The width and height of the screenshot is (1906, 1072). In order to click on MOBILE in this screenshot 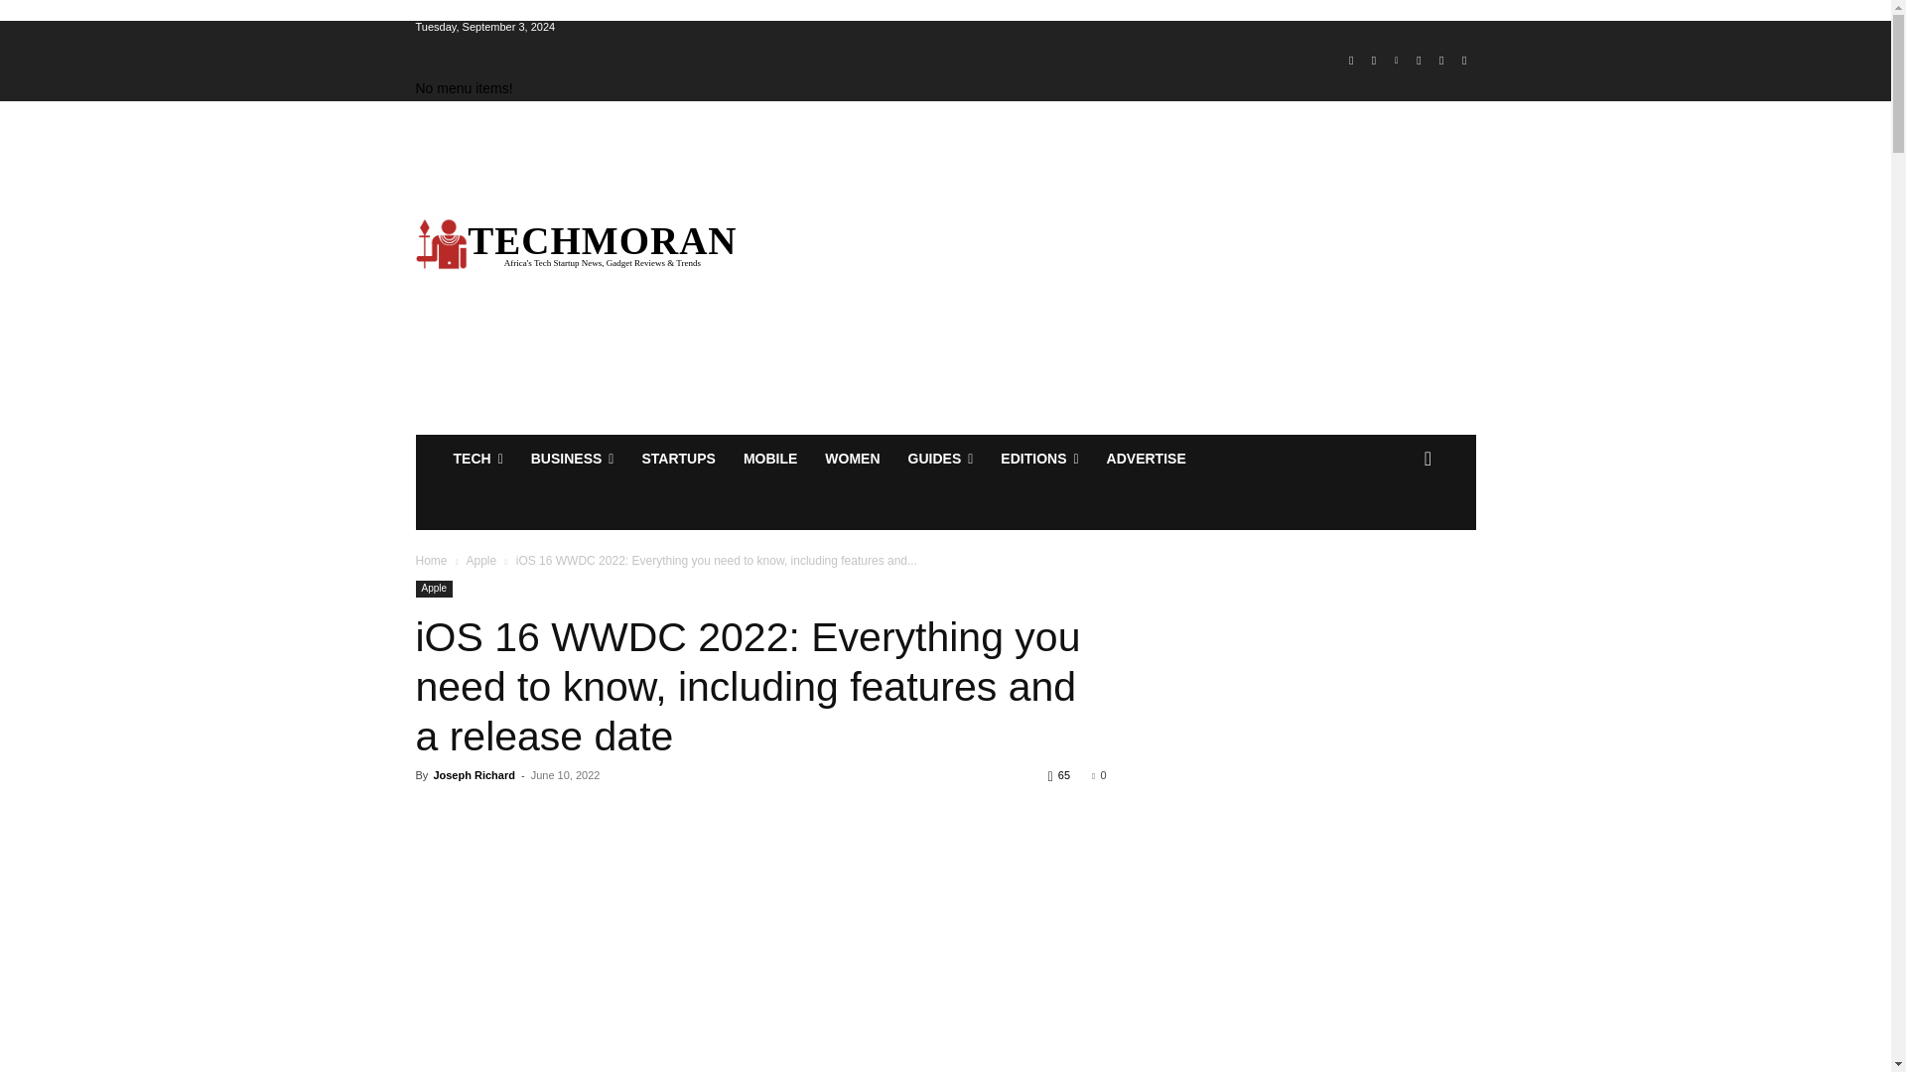, I will do `click(770, 459)`.